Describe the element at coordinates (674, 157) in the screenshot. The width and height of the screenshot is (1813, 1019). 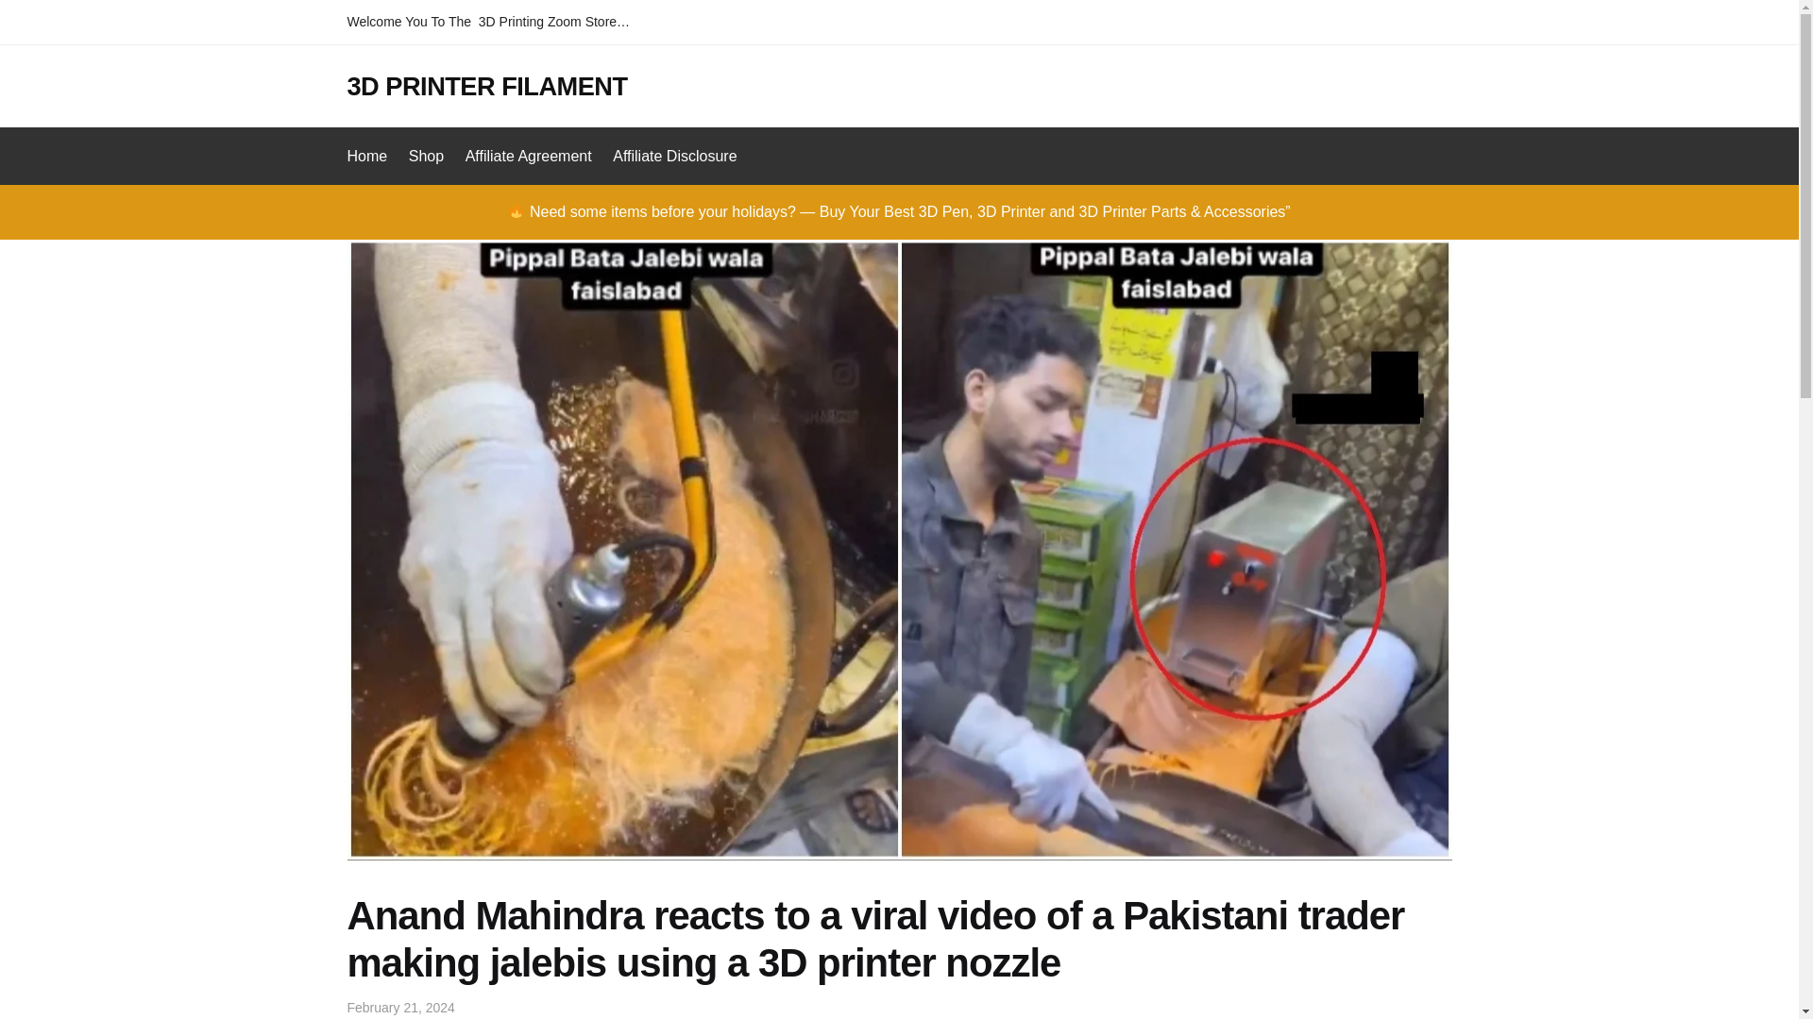
I see `Affiliate Disclosure` at that location.